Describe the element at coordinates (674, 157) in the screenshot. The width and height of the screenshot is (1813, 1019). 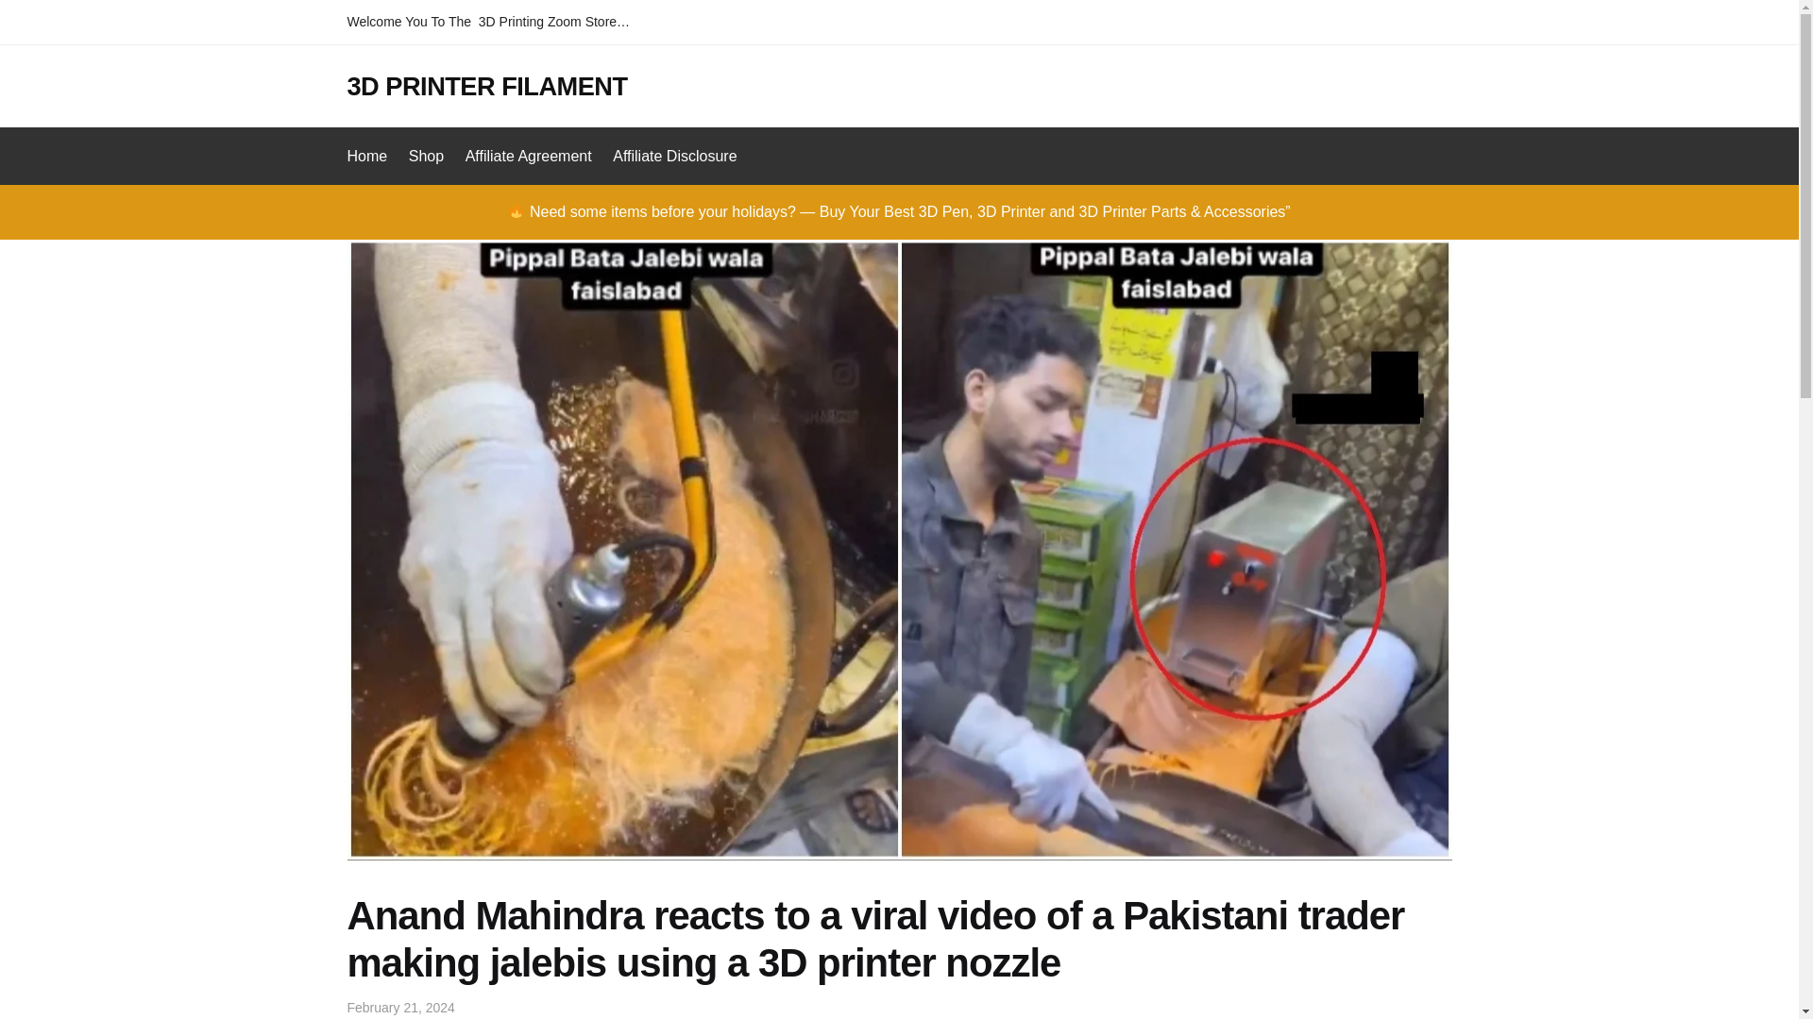
I see `Affiliate Disclosure` at that location.